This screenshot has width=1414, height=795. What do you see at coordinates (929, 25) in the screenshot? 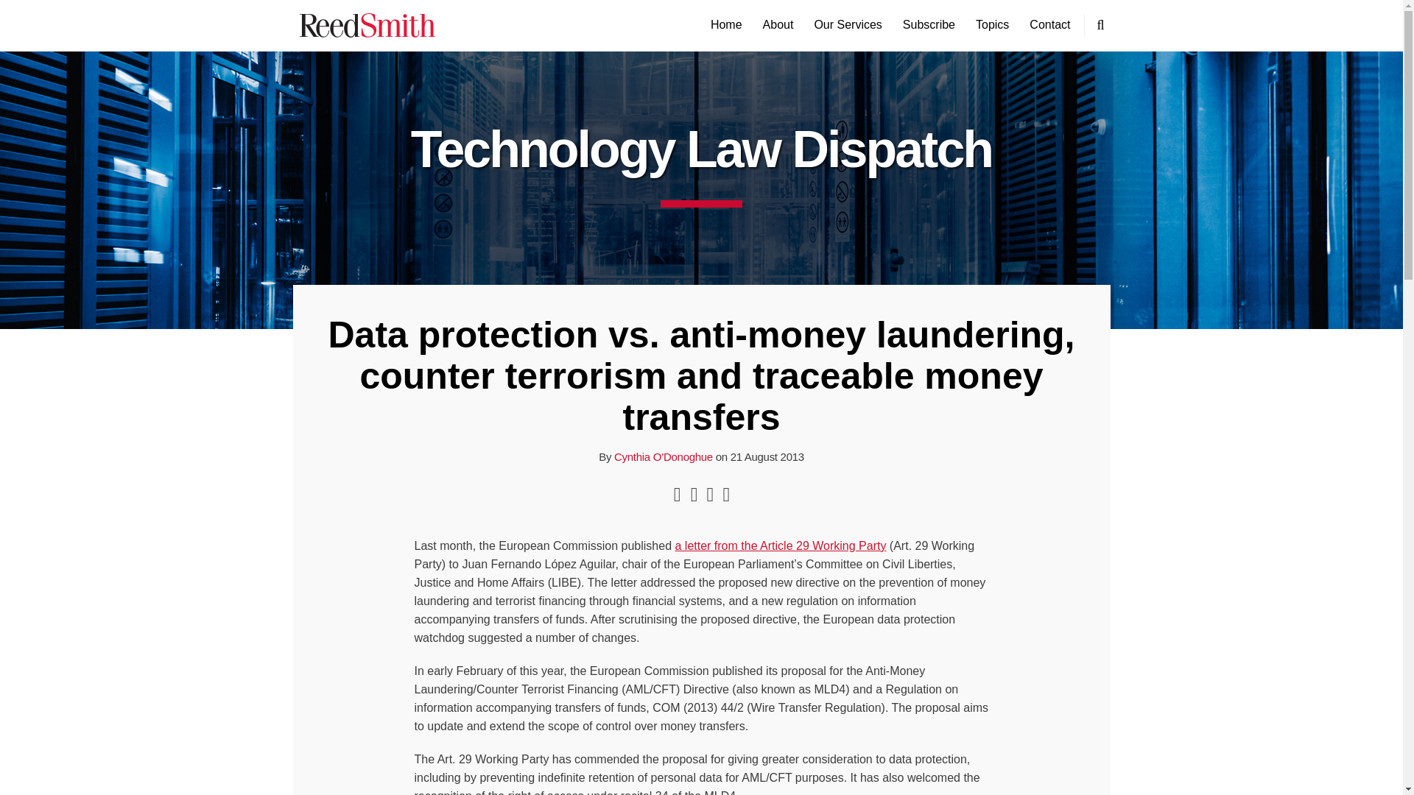
I see `Subscribe` at bounding box center [929, 25].